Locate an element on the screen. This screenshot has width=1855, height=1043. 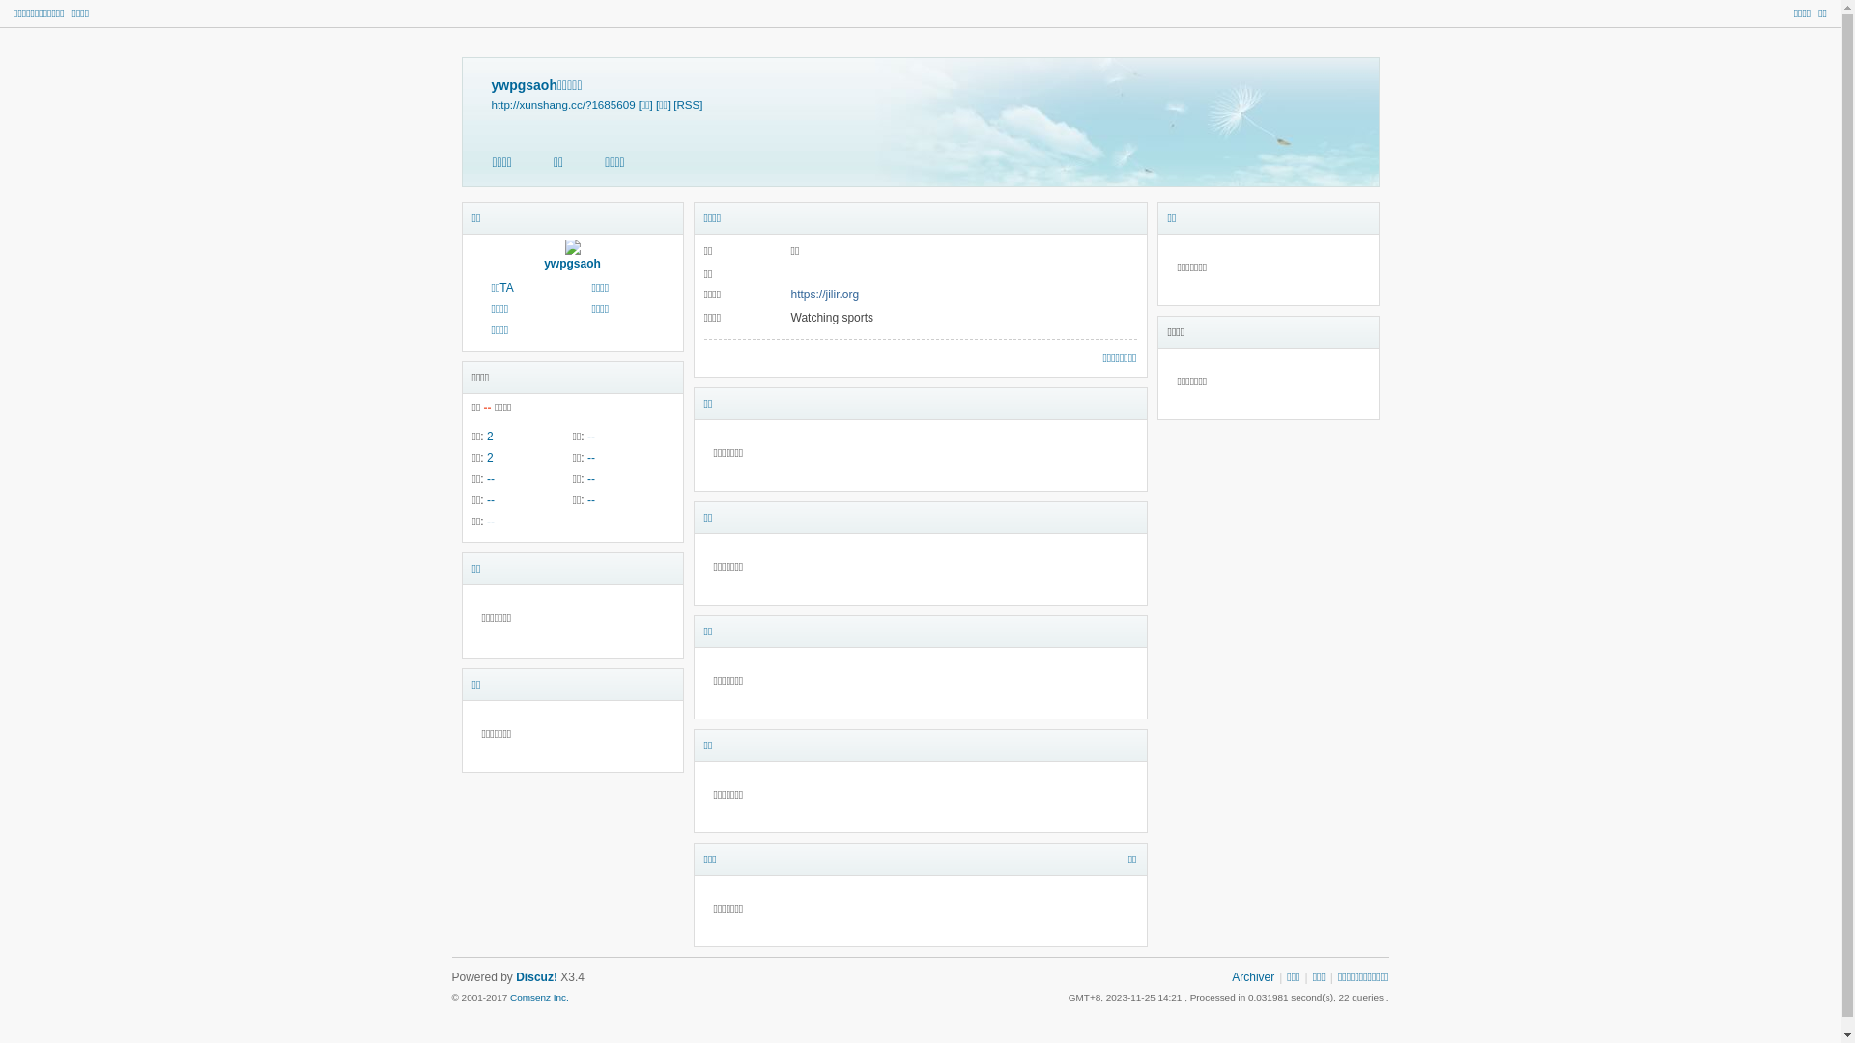
Comsenz Inc. is located at coordinates (539, 997).